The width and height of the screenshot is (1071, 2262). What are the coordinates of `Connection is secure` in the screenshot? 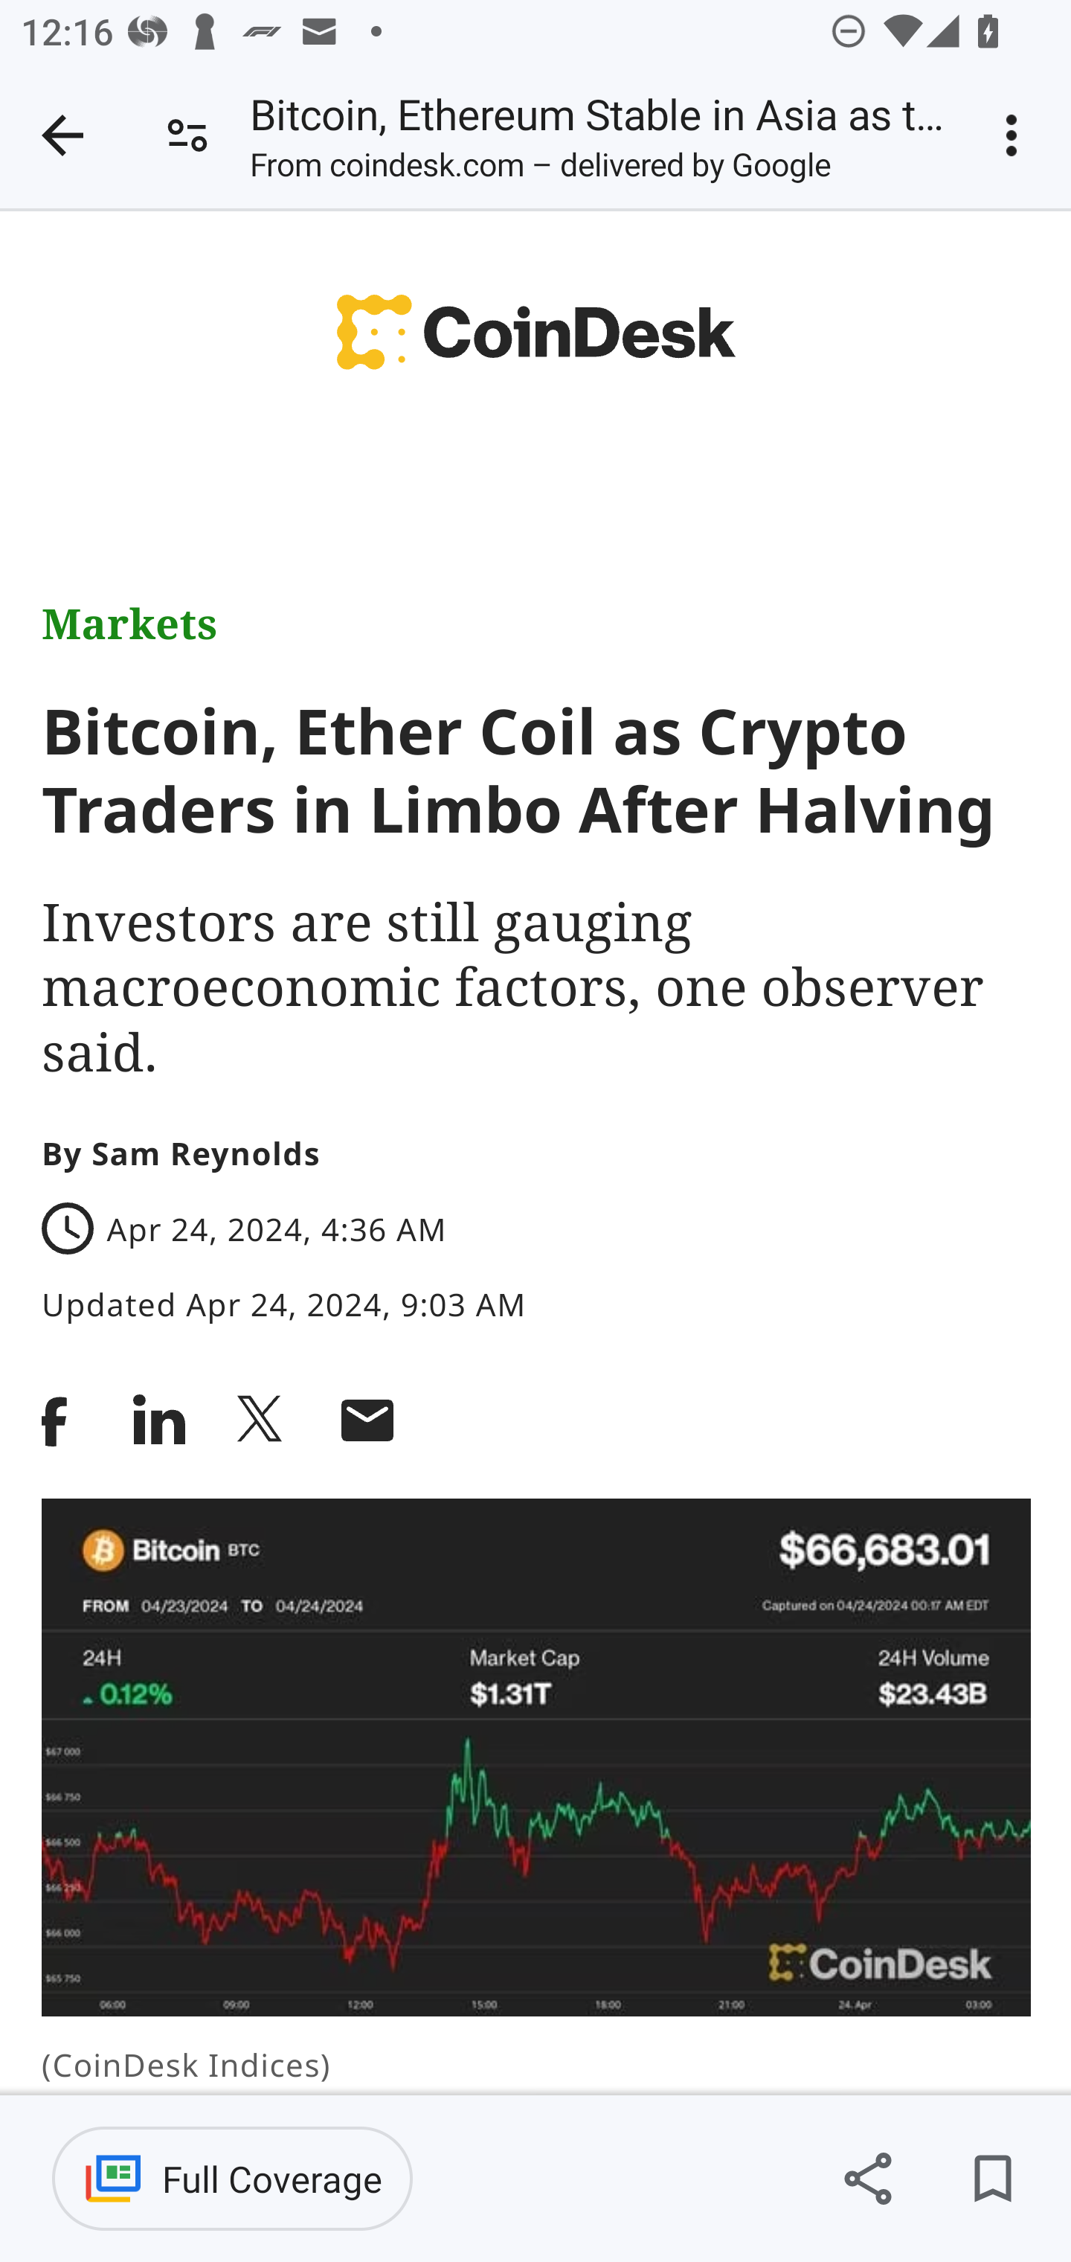 It's located at (187, 135).